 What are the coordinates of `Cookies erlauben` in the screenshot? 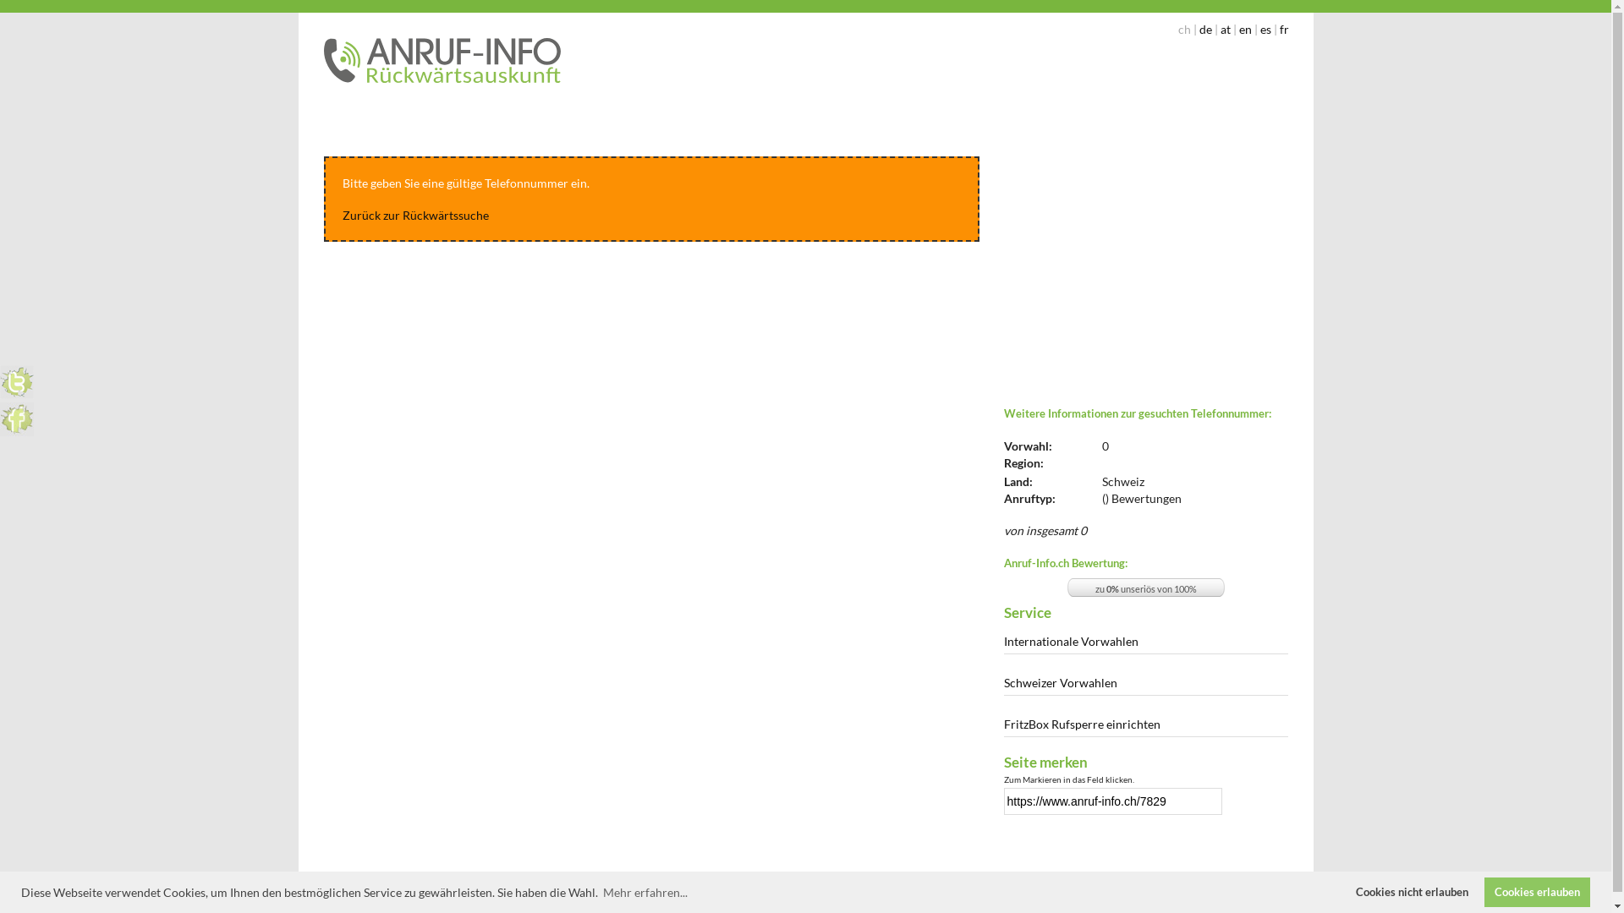 It's located at (1538, 893).